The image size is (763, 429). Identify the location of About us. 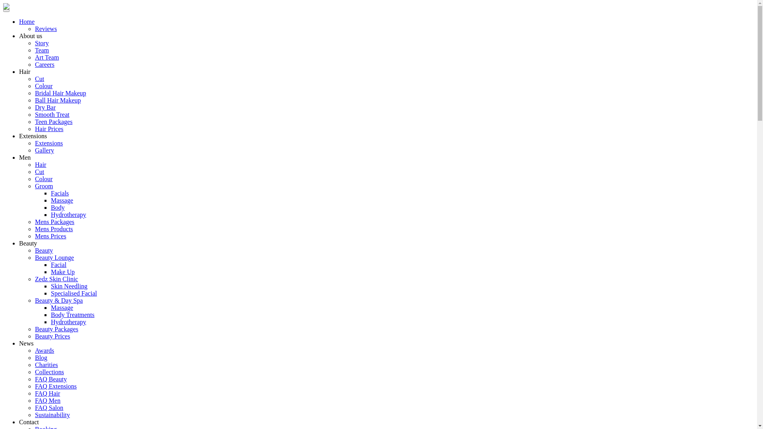
(31, 36).